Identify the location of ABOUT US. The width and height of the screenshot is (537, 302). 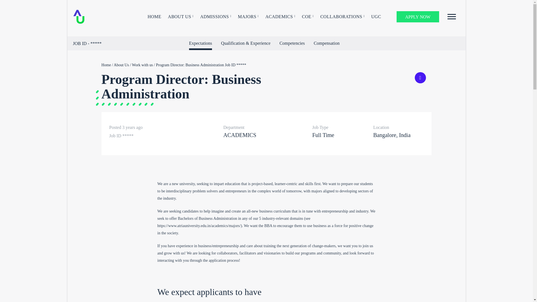
(180, 17).